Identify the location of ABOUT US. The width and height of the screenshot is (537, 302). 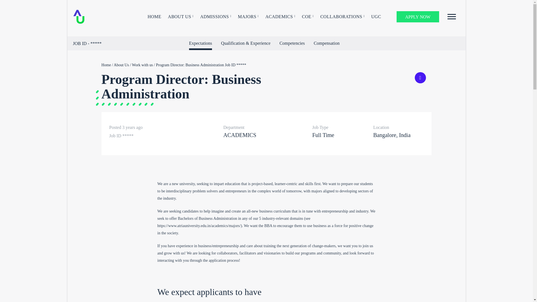
(180, 17).